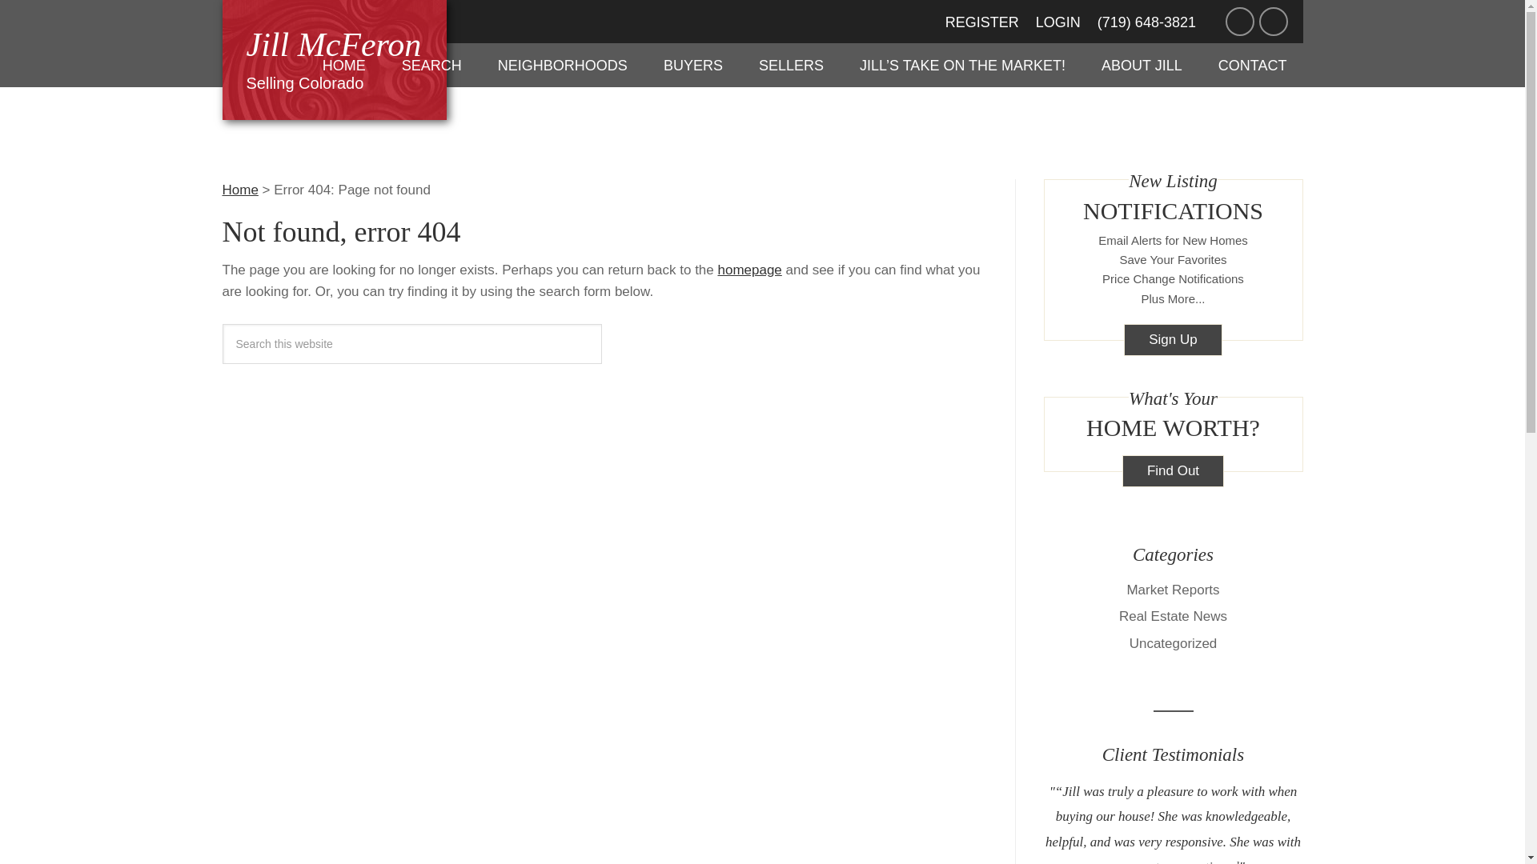 The image size is (1537, 864). What do you see at coordinates (344, 66) in the screenshot?
I see `SELLERS` at bounding box center [344, 66].